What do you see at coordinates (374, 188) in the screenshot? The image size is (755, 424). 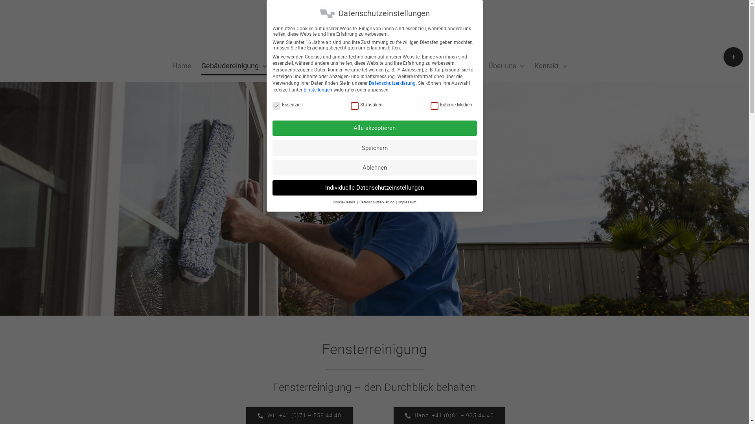 I see `Individuelle Datenschutzeinstellungen` at bounding box center [374, 188].